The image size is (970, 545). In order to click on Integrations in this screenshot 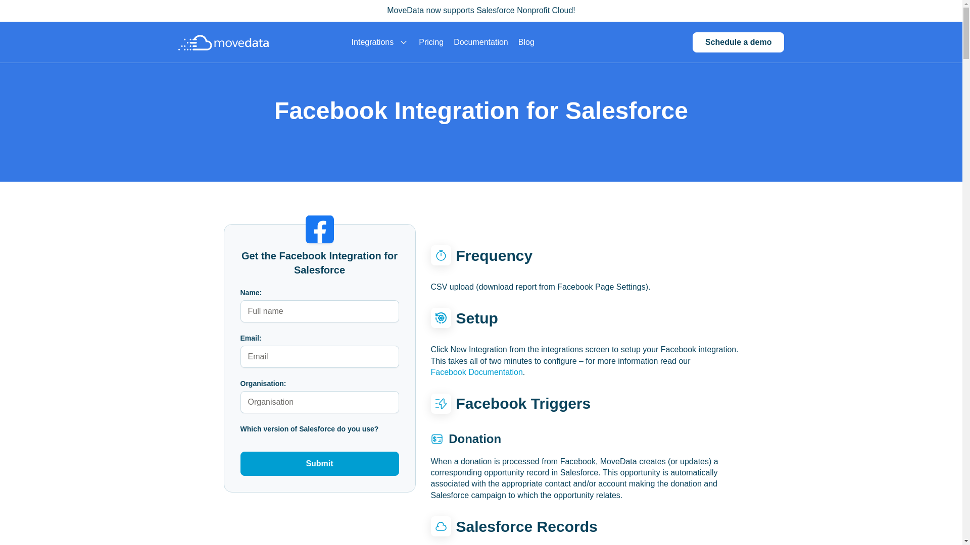, I will do `click(380, 42)`.